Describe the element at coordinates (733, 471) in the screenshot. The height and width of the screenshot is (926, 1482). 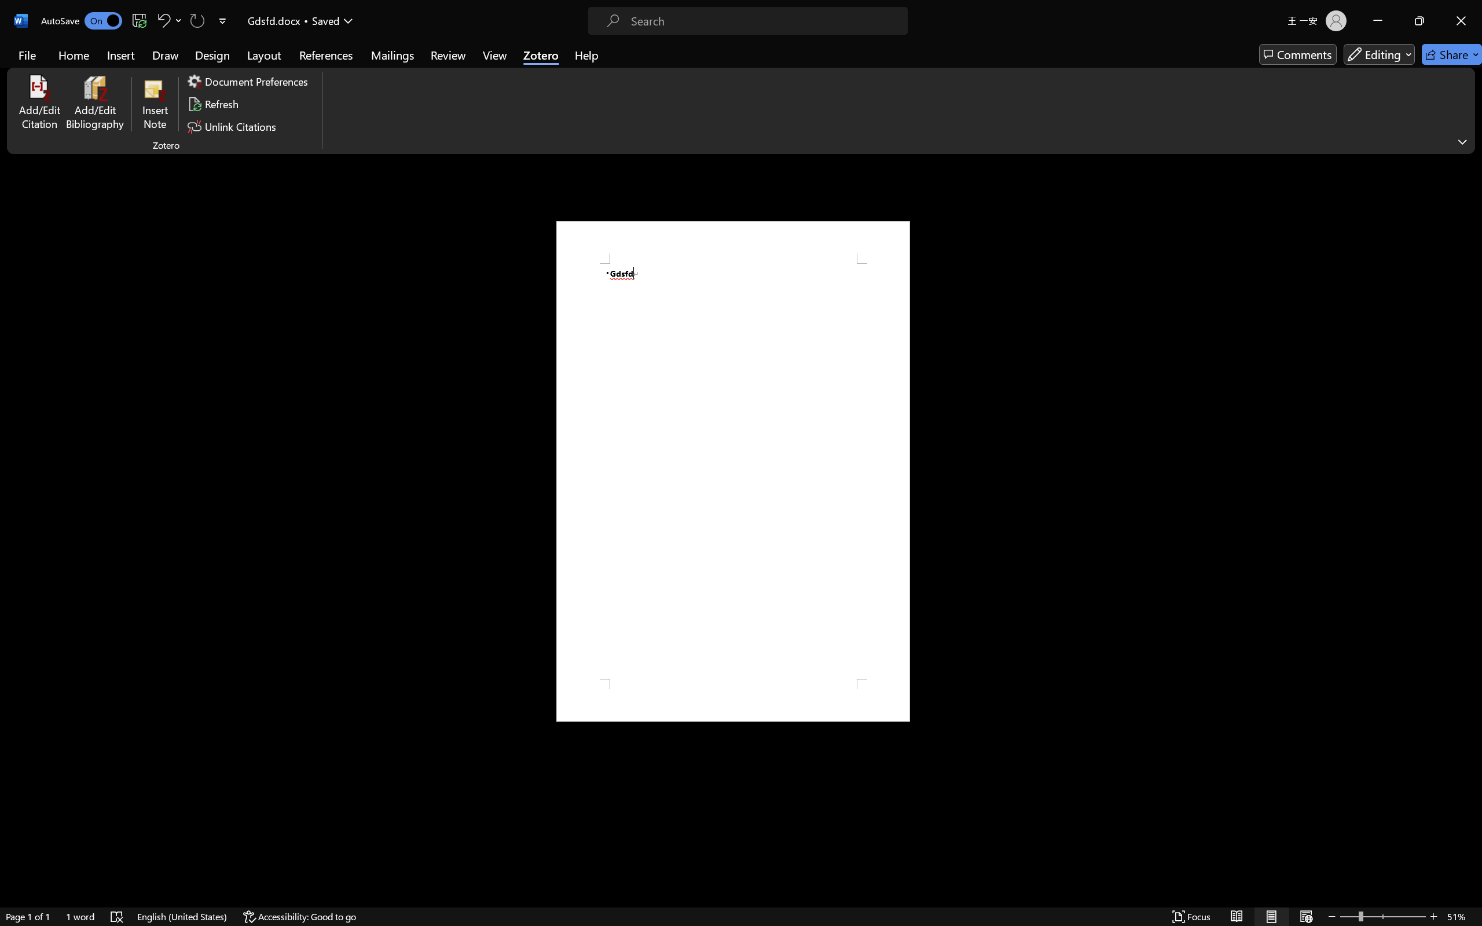
I see `Page 1 content` at that location.